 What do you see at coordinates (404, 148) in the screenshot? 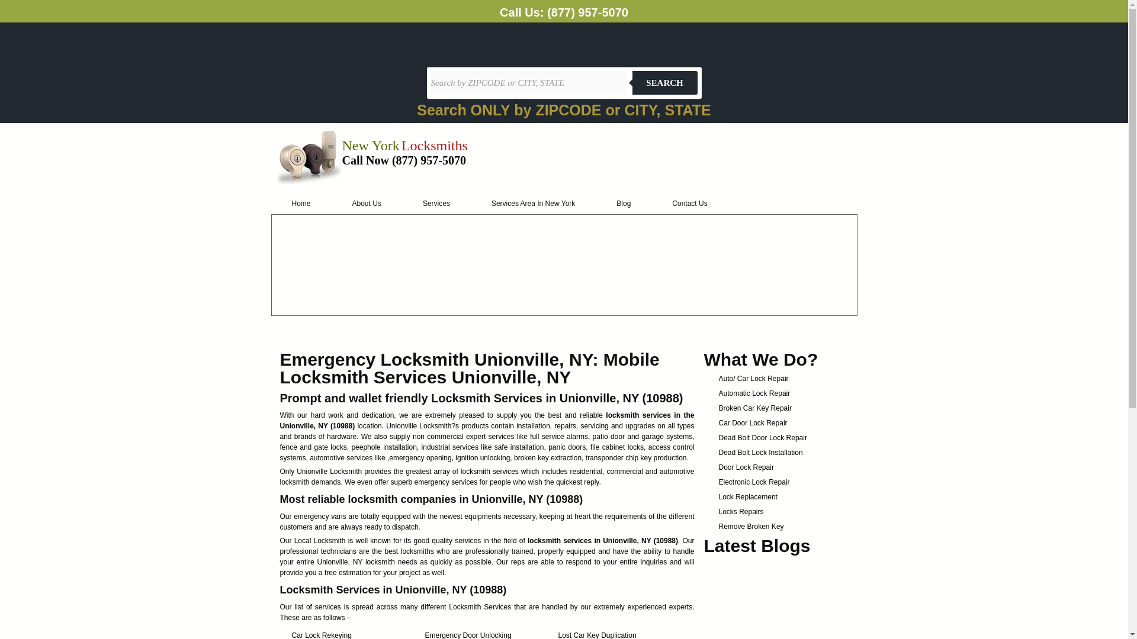
I see `New York Locksmiths` at bounding box center [404, 148].